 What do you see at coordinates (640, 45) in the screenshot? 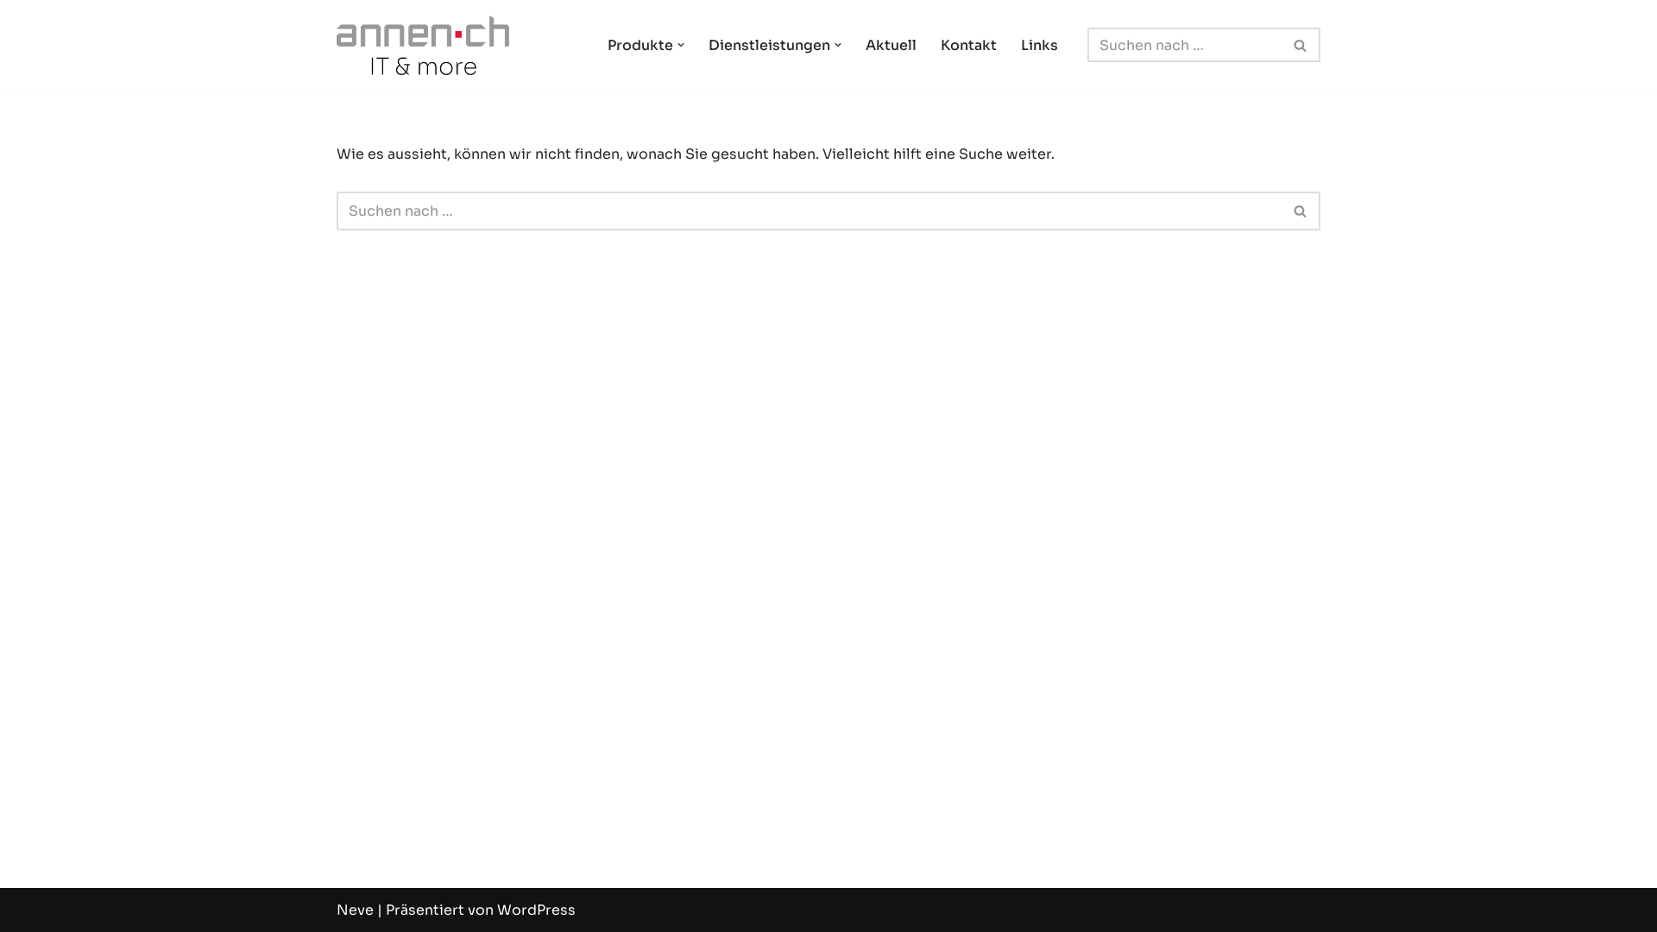
I see `Produkte` at bounding box center [640, 45].